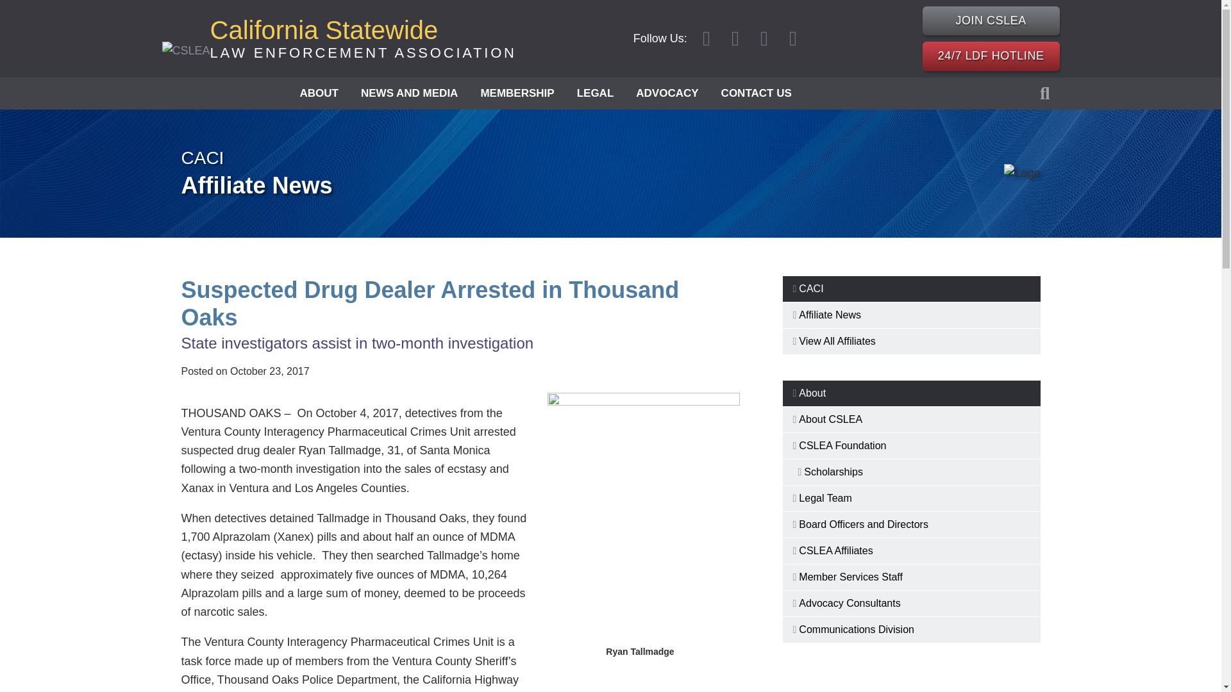 This screenshot has width=1231, height=692. I want to click on MEMBERSHIP, so click(517, 92).